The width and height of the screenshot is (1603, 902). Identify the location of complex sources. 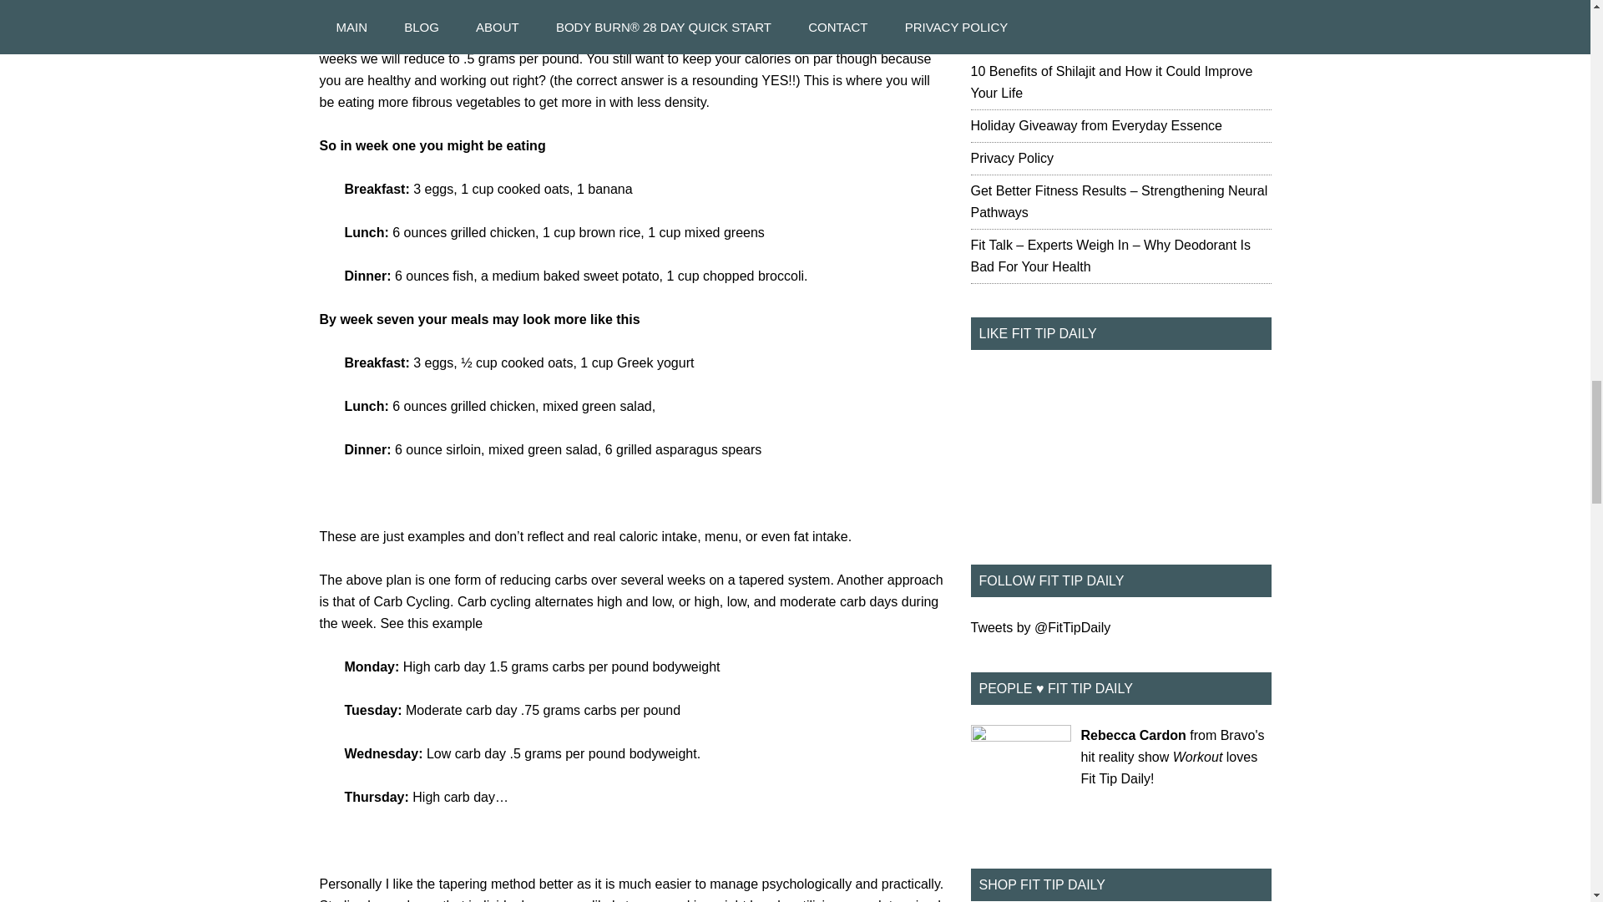
(830, 15).